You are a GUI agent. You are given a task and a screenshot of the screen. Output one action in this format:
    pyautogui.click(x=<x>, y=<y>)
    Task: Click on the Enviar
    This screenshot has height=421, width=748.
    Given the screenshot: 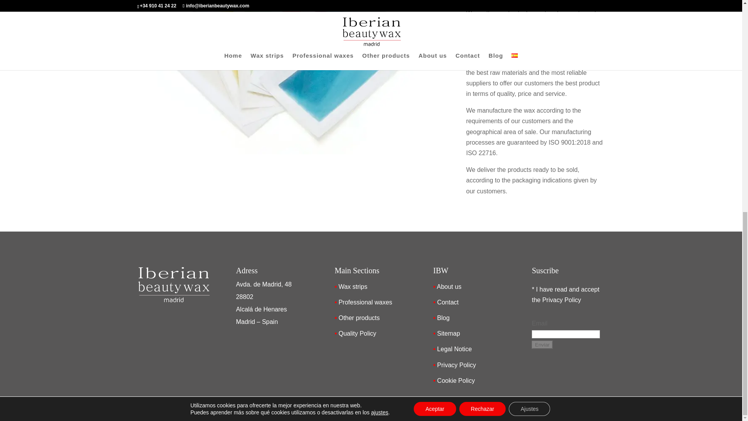 What is the action you would take?
    pyautogui.click(x=542, y=345)
    